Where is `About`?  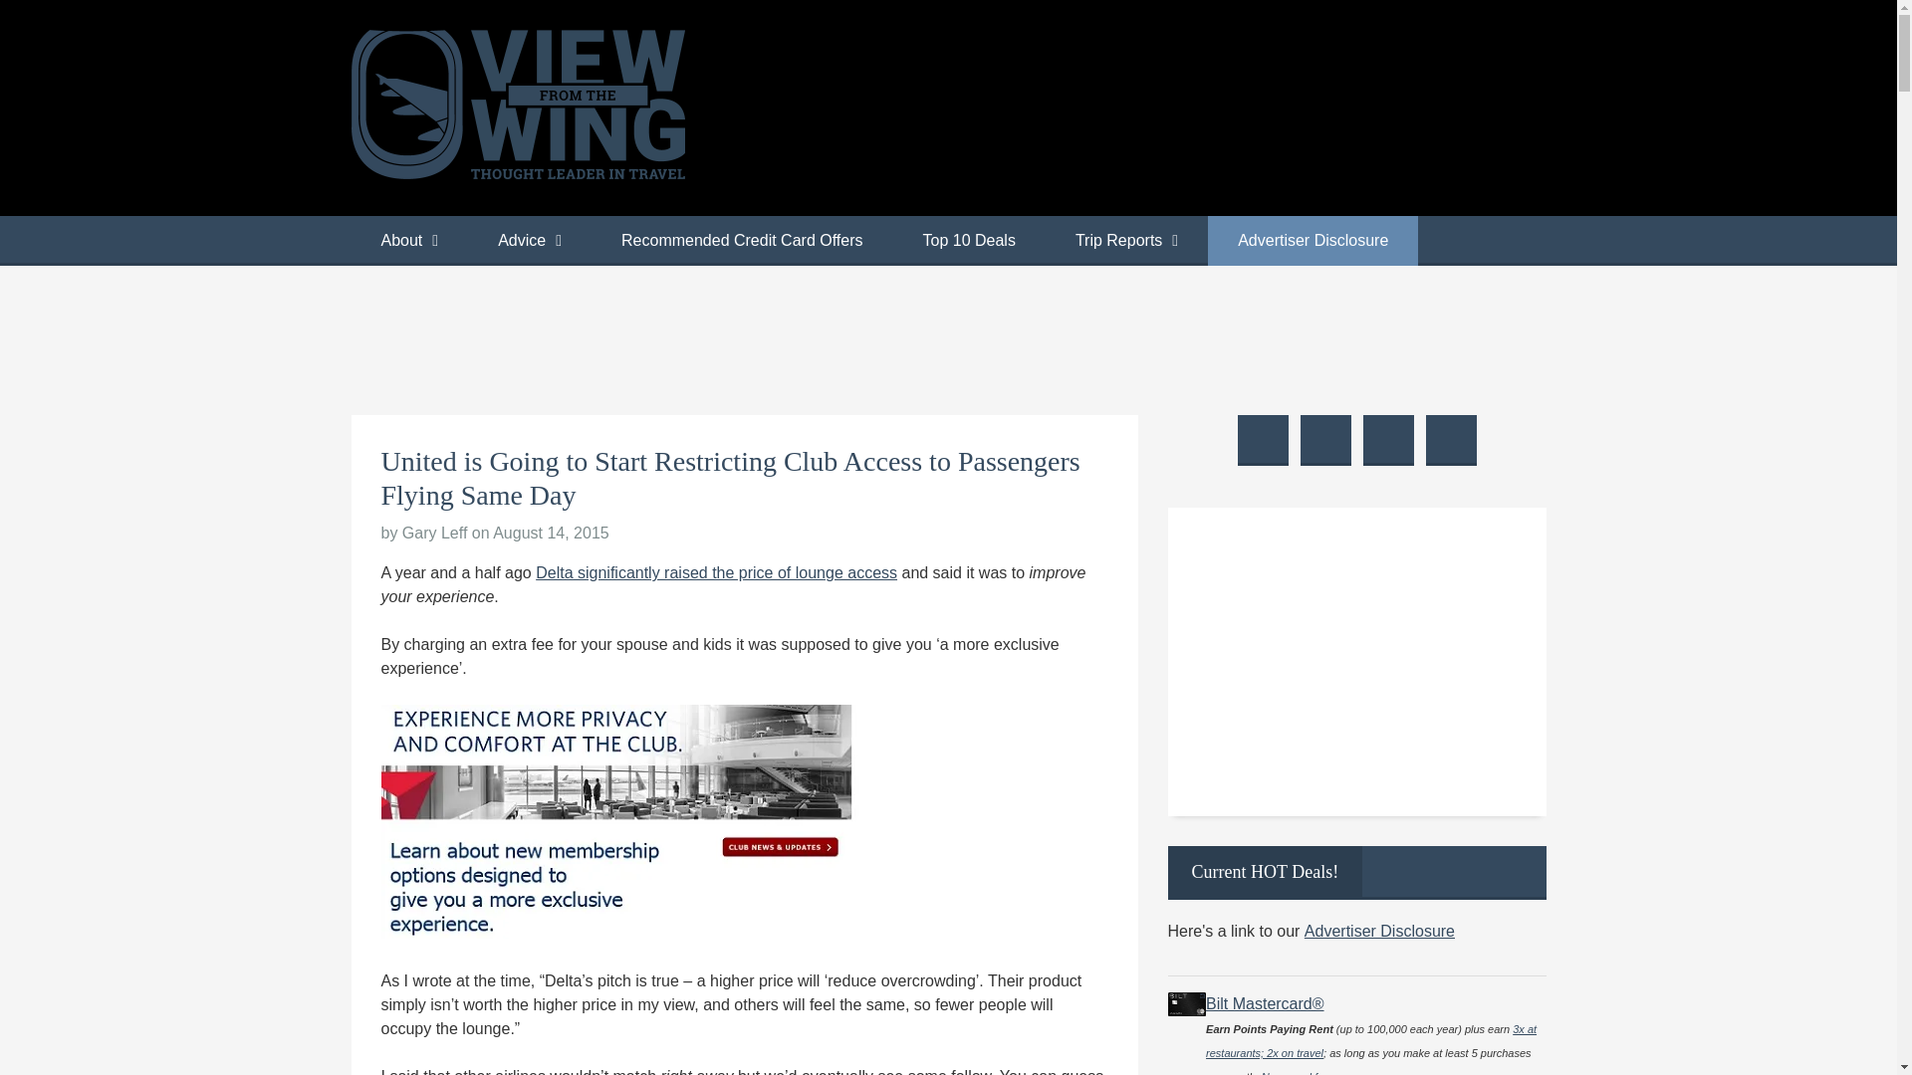
About is located at coordinates (408, 241).